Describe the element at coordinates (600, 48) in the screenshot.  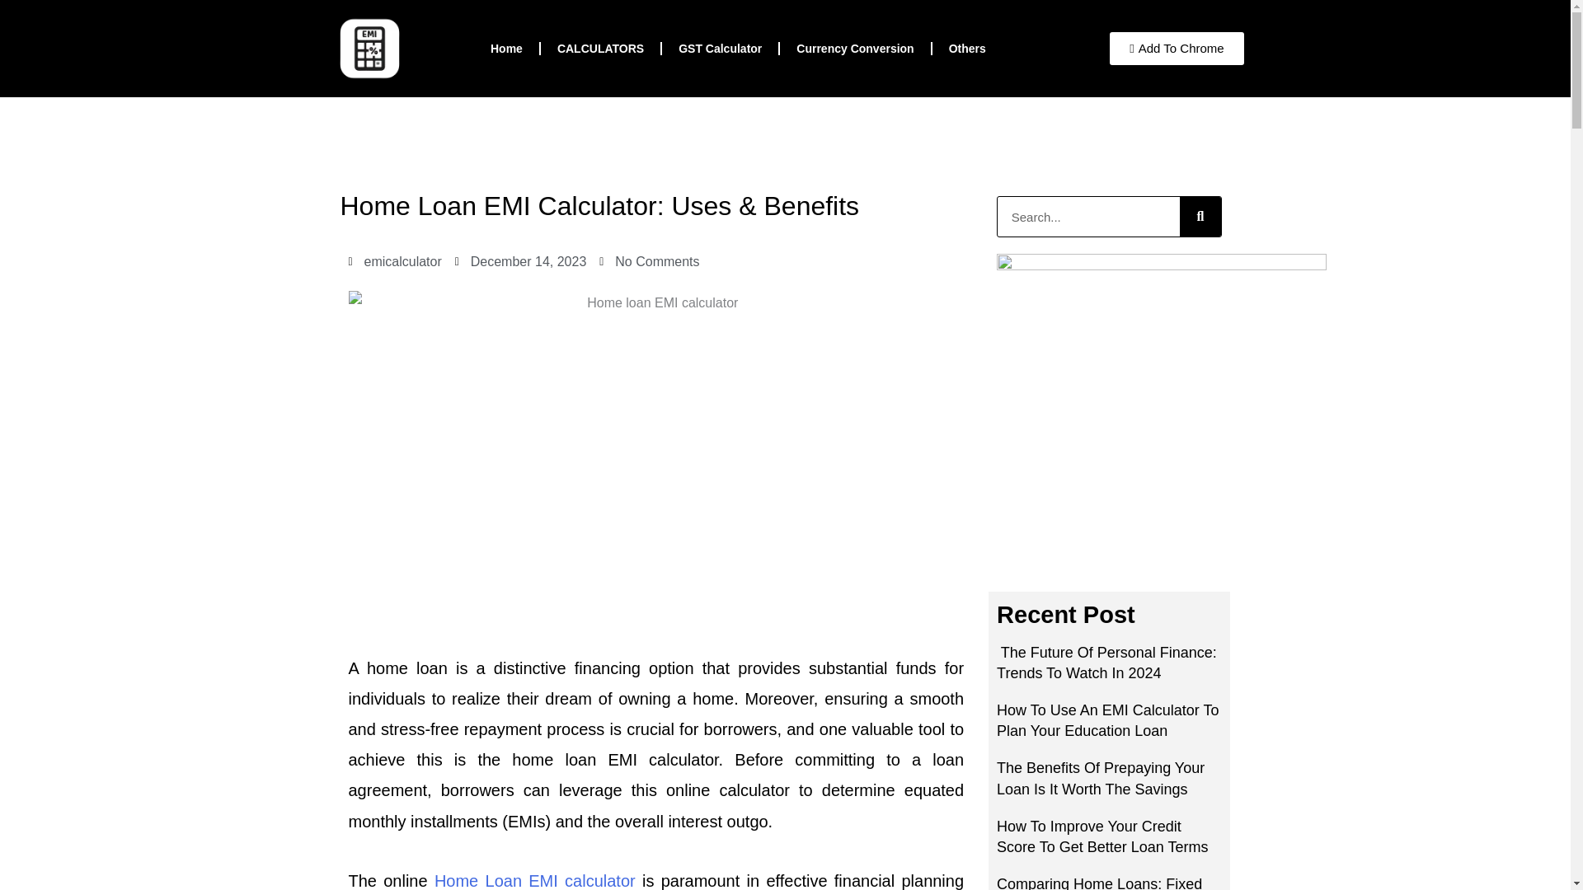
I see `CALCULATORS` at that location.